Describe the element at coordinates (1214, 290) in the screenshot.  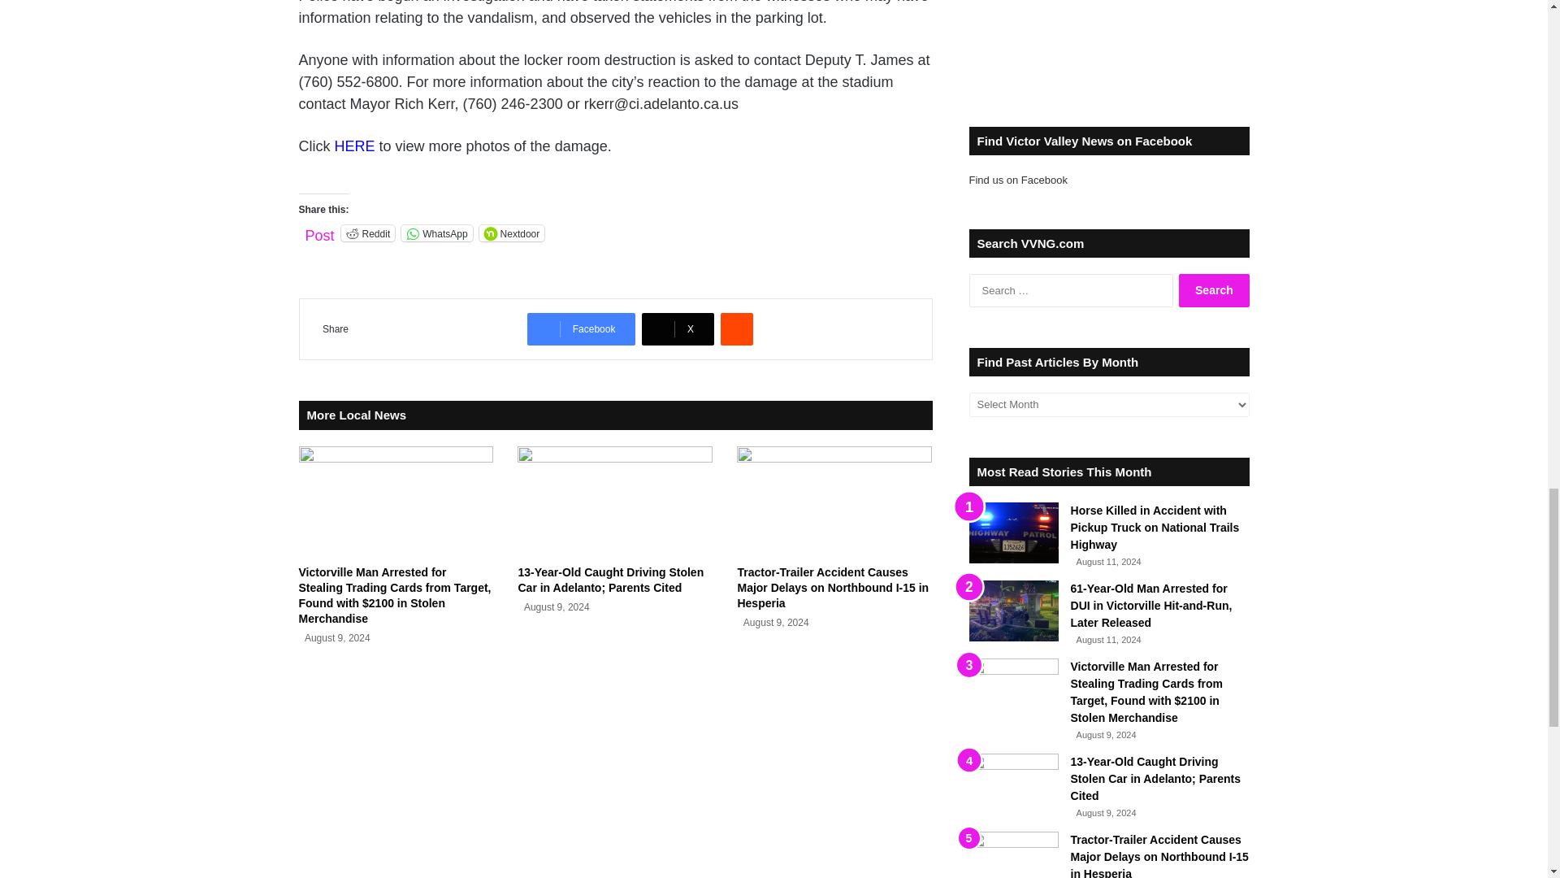
I see `Search` at that location.